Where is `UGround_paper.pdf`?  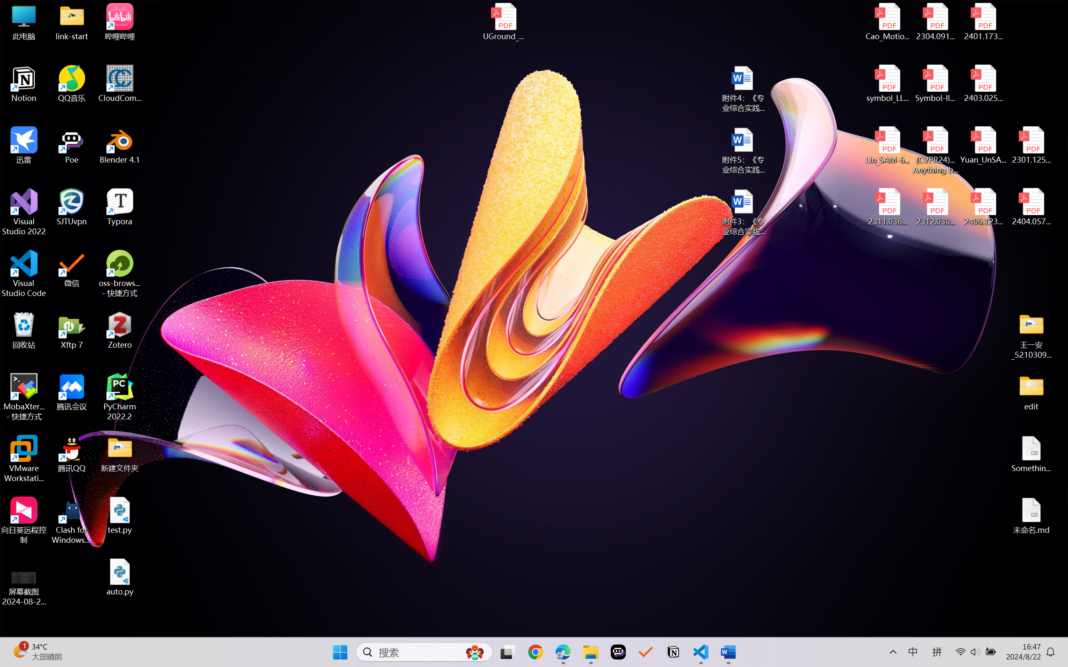 UGround_paper.pdf is located at coordinates (503, 22).